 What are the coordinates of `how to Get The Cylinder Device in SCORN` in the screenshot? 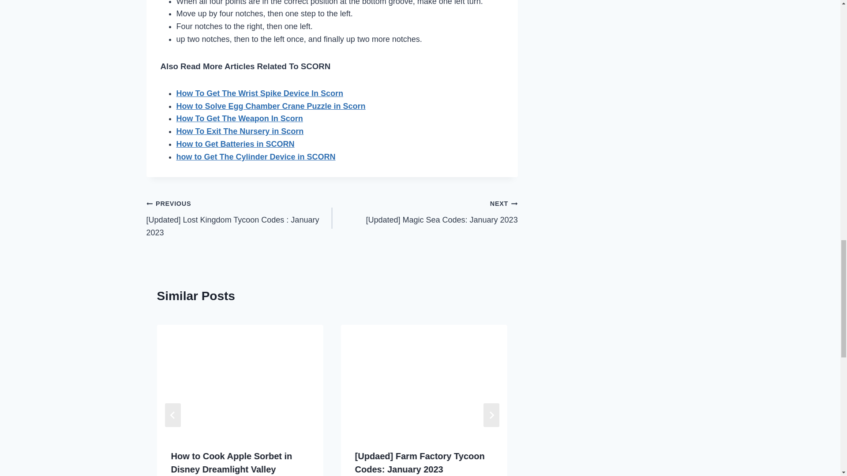 It's located at (256, 157).